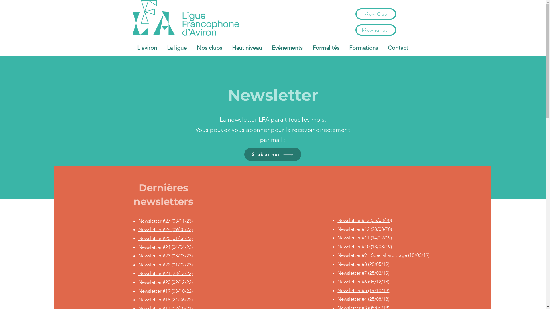  What do you see at coordinates (365, 220) in the screenshot?
I see `Newsletter #13 (05/08/20)` at bounding box center [365, 220].